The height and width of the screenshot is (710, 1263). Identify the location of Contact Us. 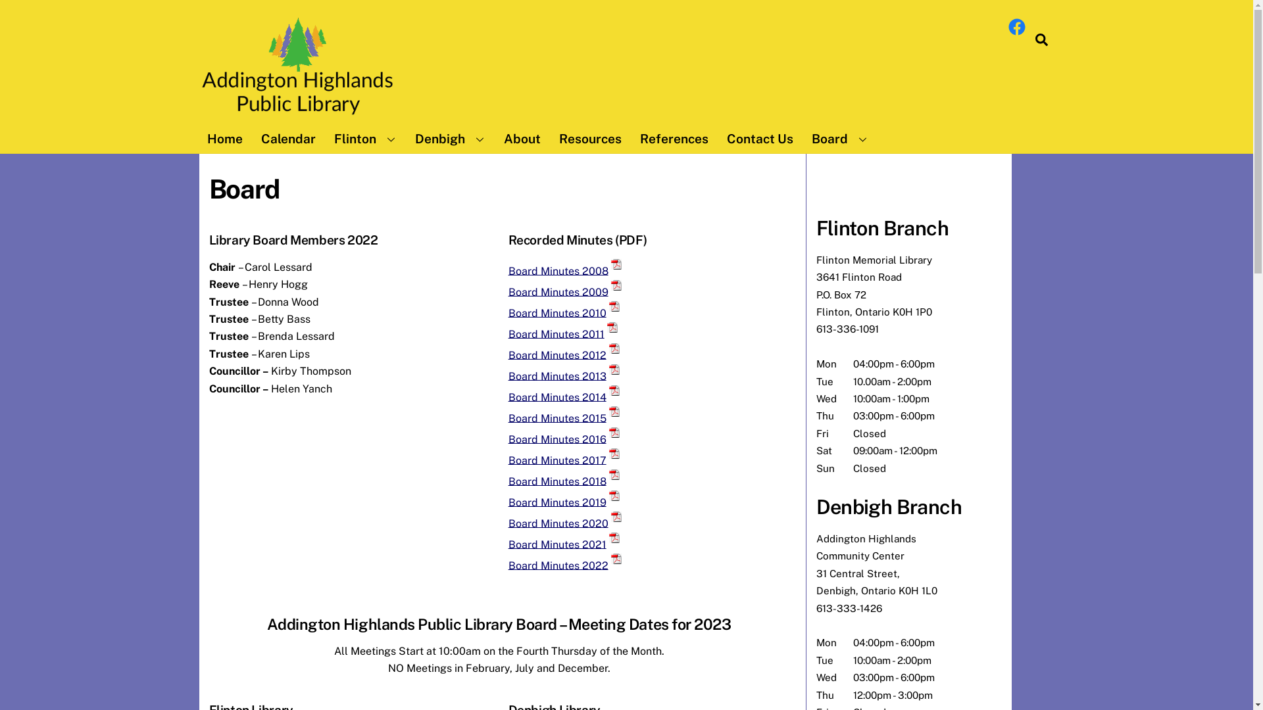
(759, 139).